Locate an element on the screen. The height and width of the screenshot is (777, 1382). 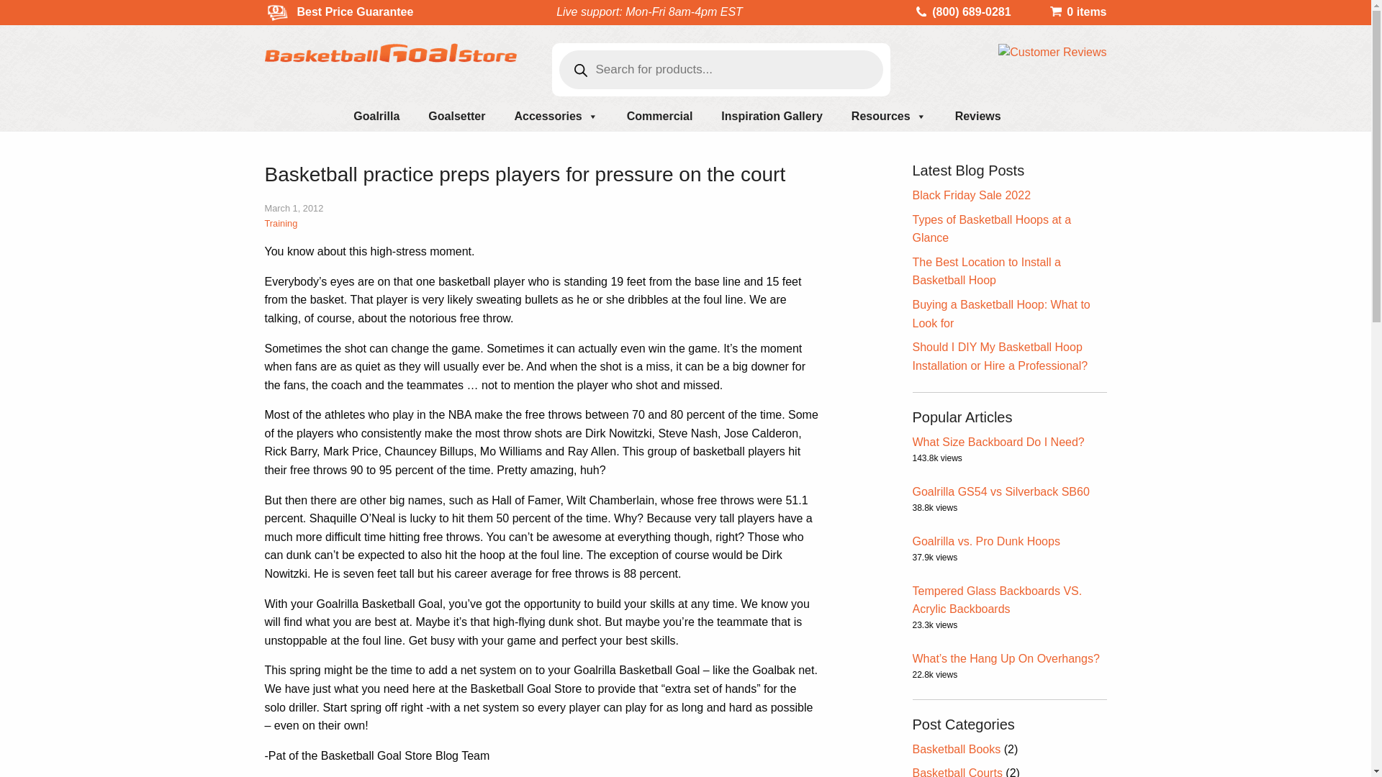
0 items is located at coordinates (1078, 12).